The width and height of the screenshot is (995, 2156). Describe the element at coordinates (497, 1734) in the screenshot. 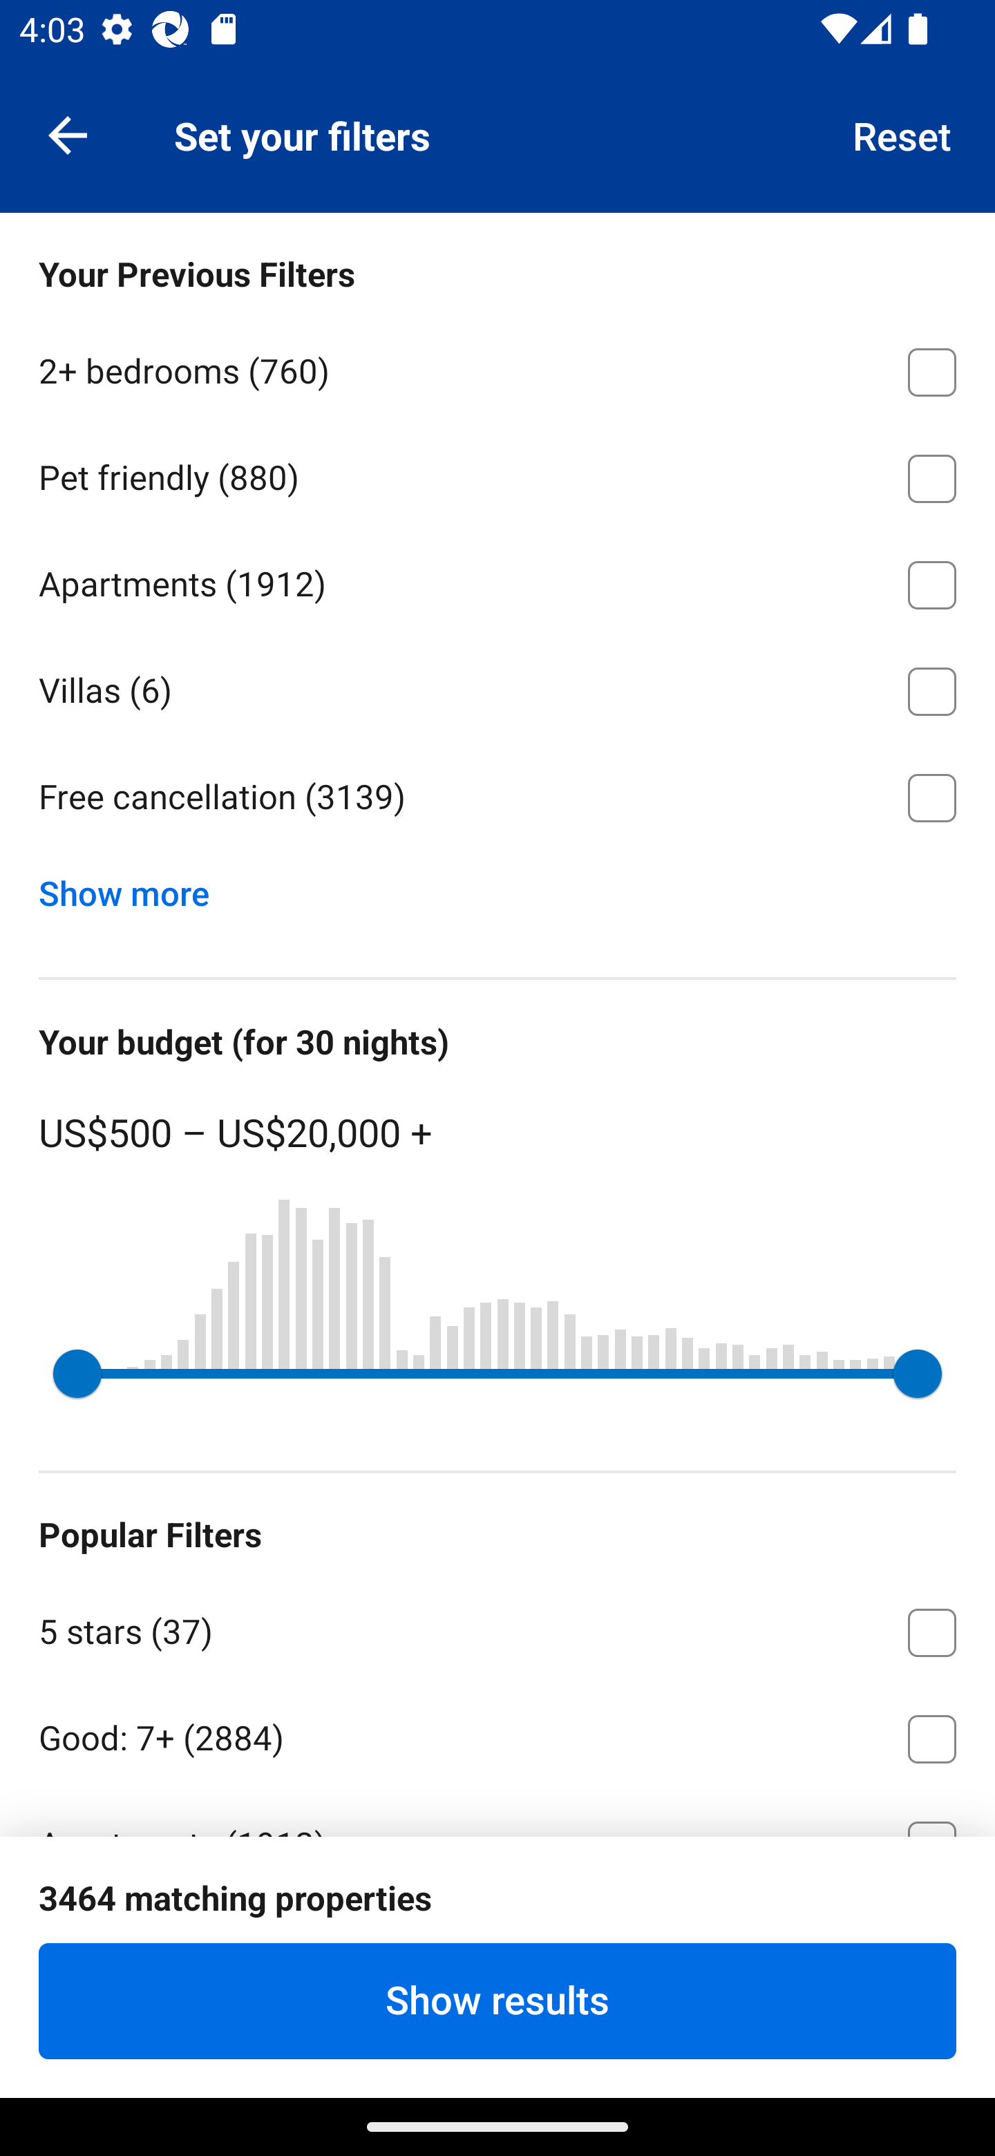

I see `Good: 7+ ⁦(2884)` at that location.